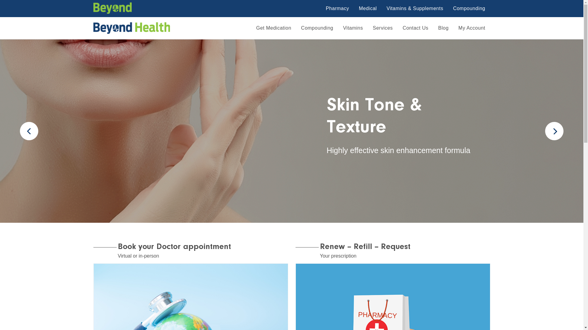 This screenshot has width=588, height=330. Describe the element at coordinates (416, 28) in the screenshot. I see `Contact Us` at that location.